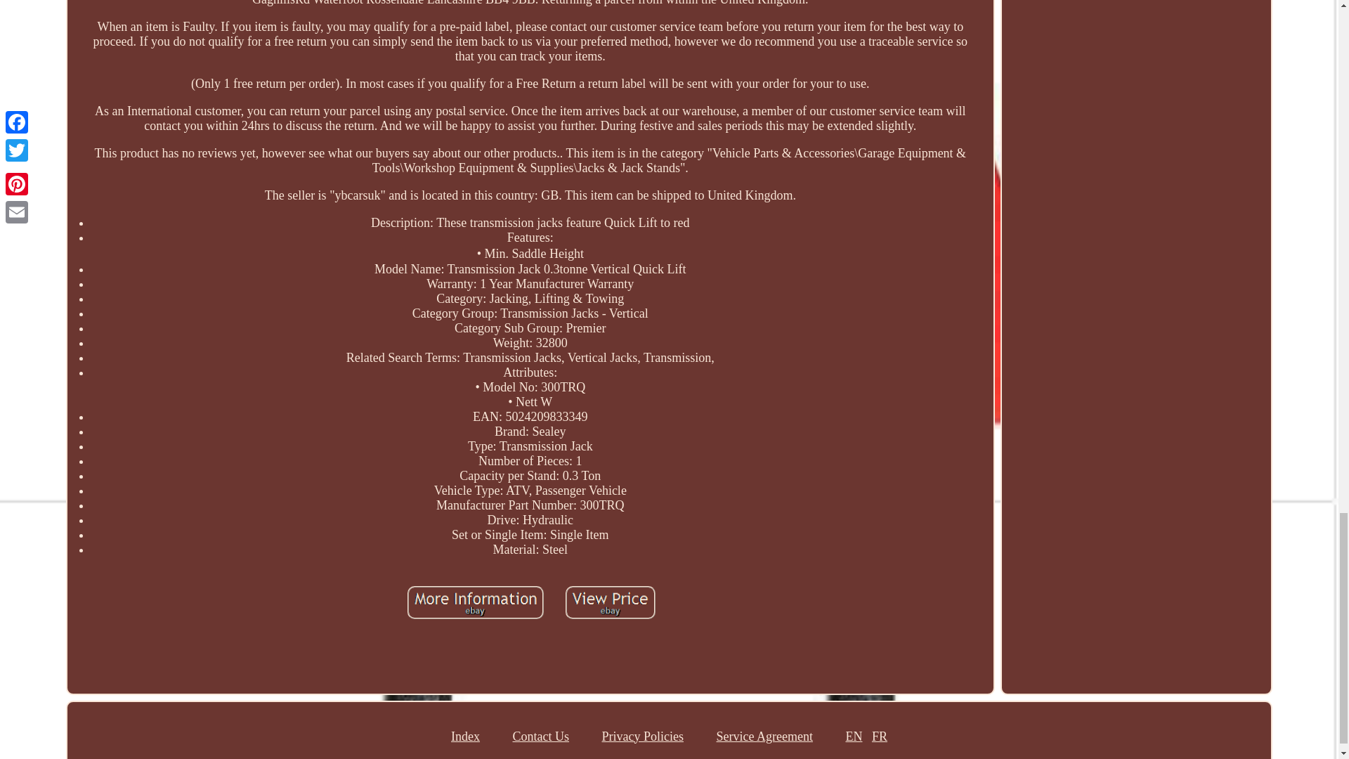 The image size is (1349, 759). I want to click on 300TRQ Sealey Transmission Jack 0.3tonne Vertical Quick Lift, so click(475, 602).